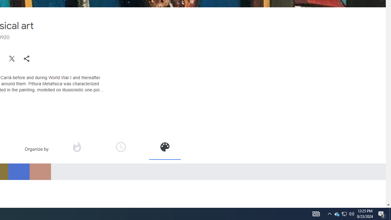 Image resolution: width=391 pixels, height=220 pixels. I want to click on Organize by popularity, so click(77, 149).